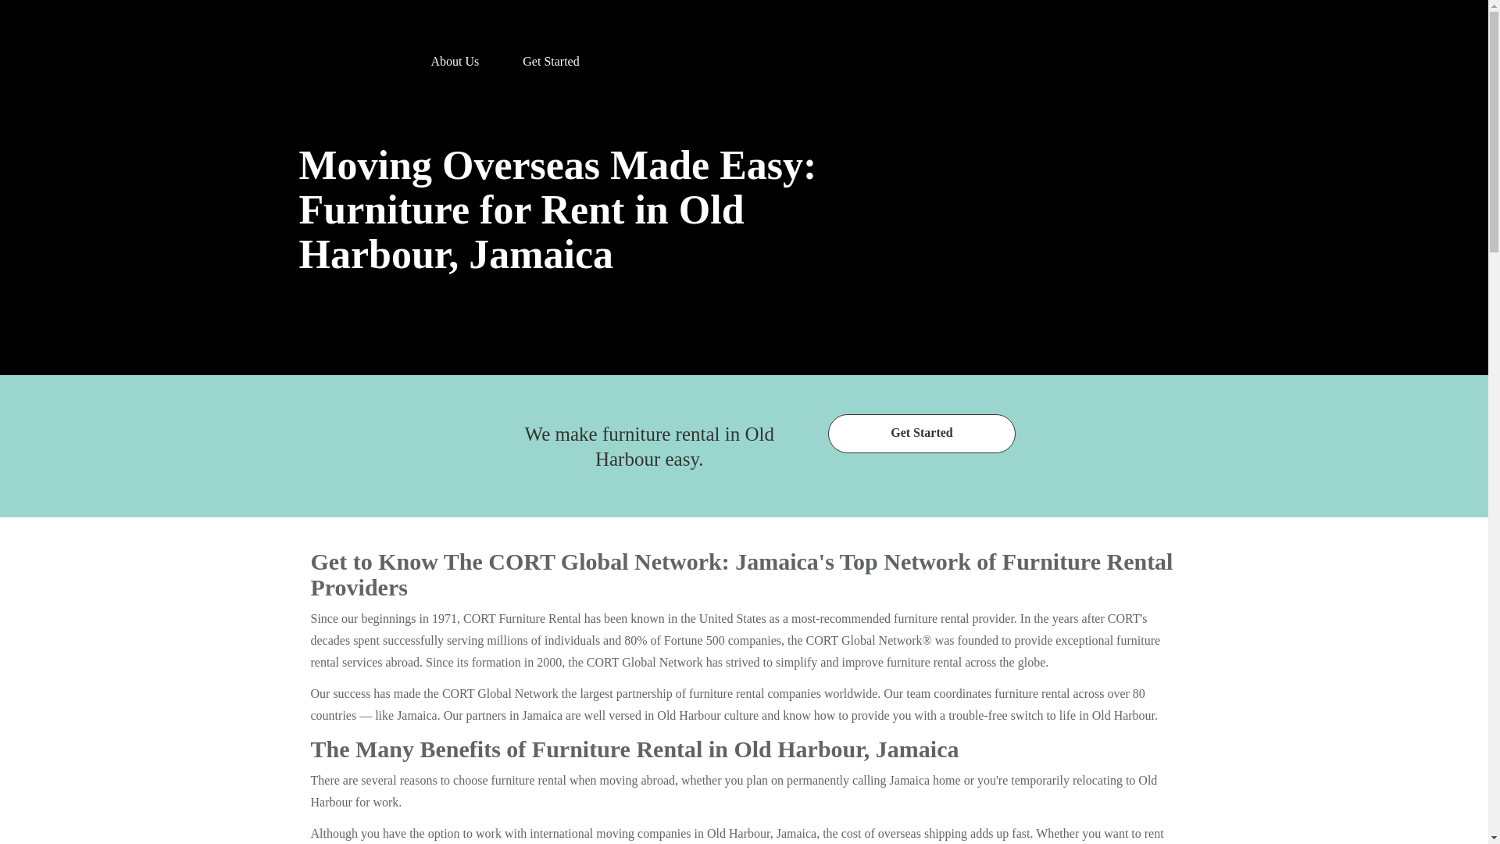  What do you see at coordinates (921, 433) in the screenshot?
I see `Get Started` at bounding box center [921, 433].